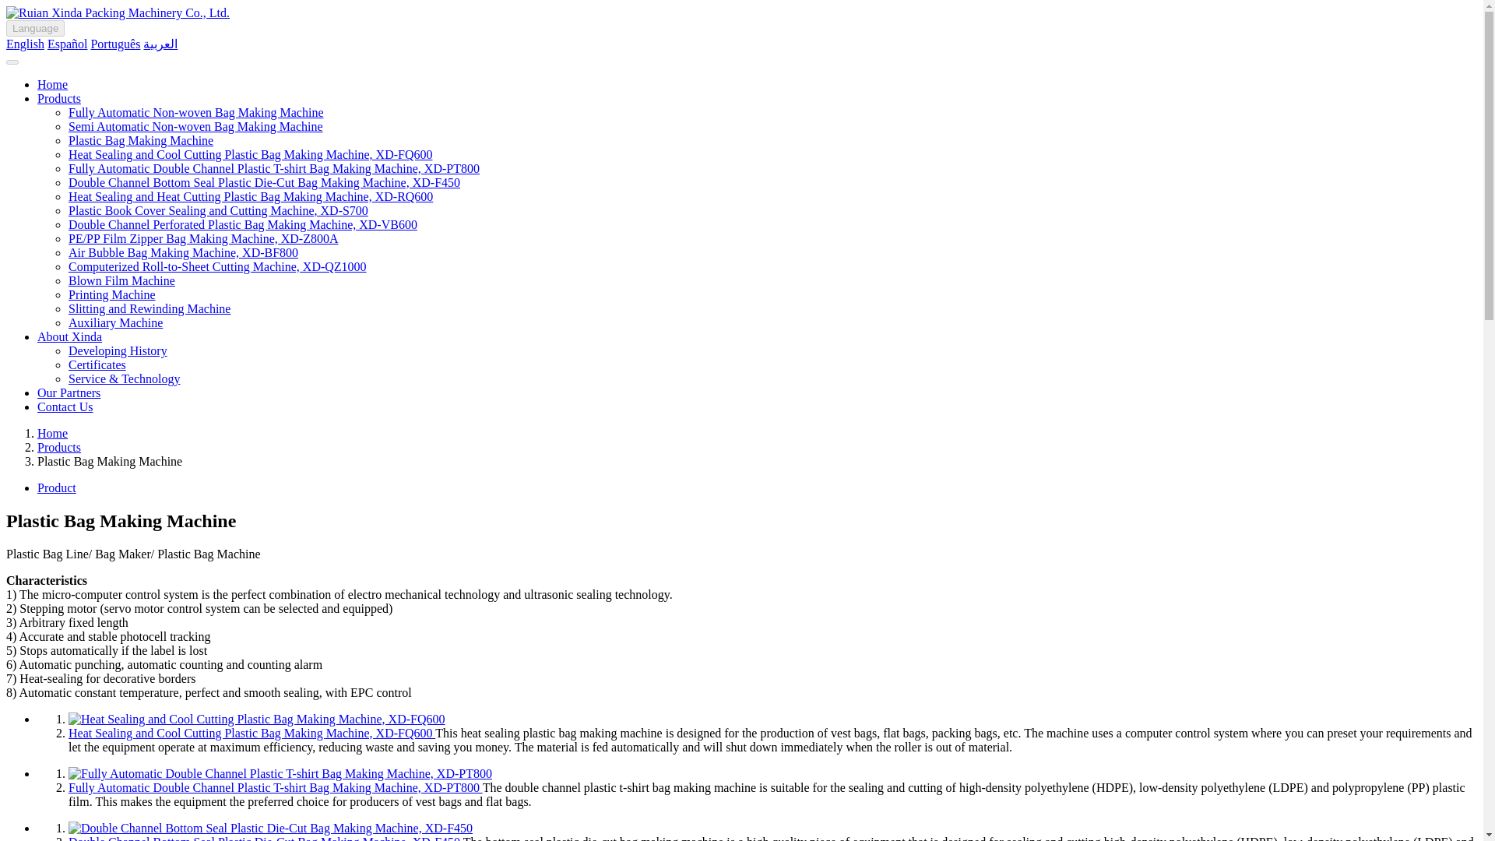  What do you see at coordinates (25, 44) in the screenshot?
I see `English` at bounding box center [25, 44].